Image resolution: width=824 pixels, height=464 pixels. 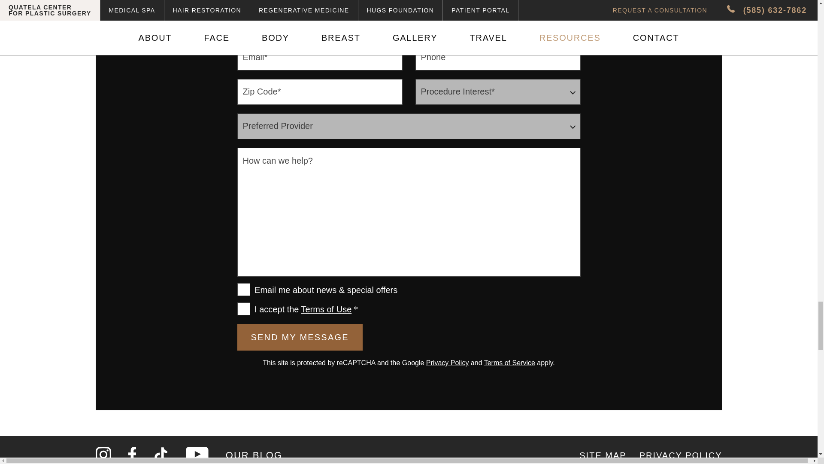 What do you see at coordinates (243, 309) in the screenshot?
I see `checked` at bounding box center [243, 309].